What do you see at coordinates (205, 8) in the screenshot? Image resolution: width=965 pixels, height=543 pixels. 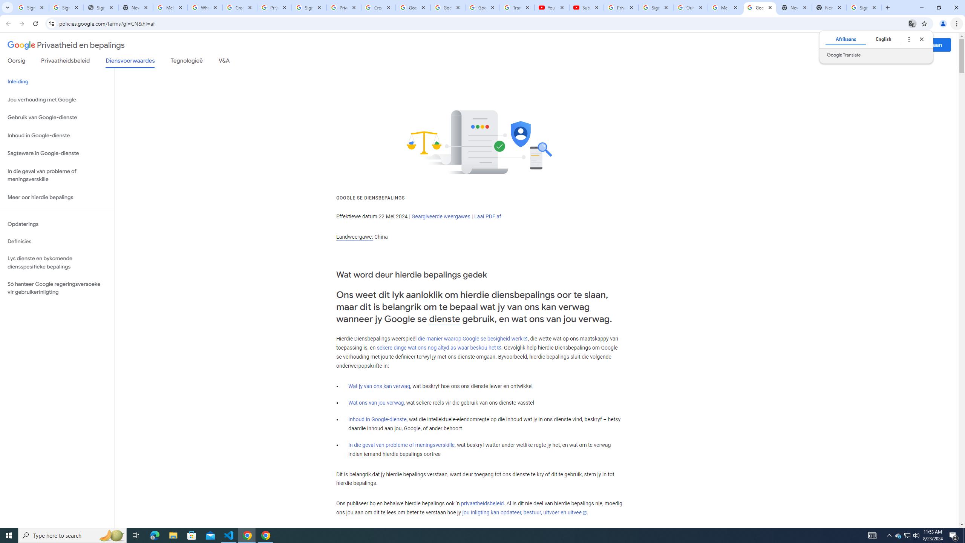 I see `Who is my administrator? - Google Account Help` at bounding box center [205, 8].